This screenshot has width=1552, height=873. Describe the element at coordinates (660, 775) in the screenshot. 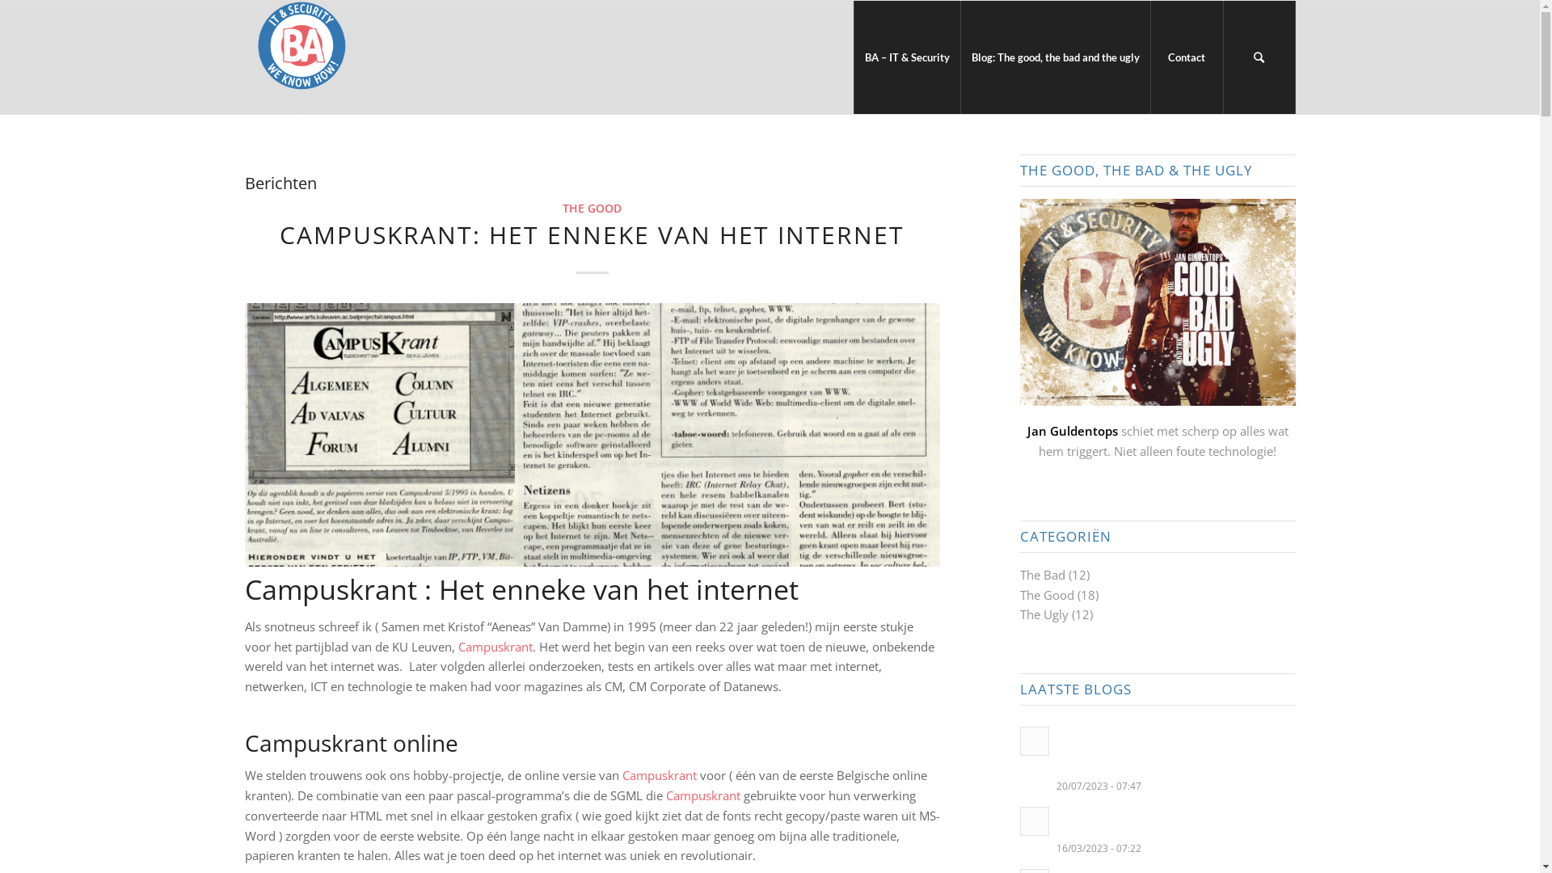

I see `Campuskrant` at that location.